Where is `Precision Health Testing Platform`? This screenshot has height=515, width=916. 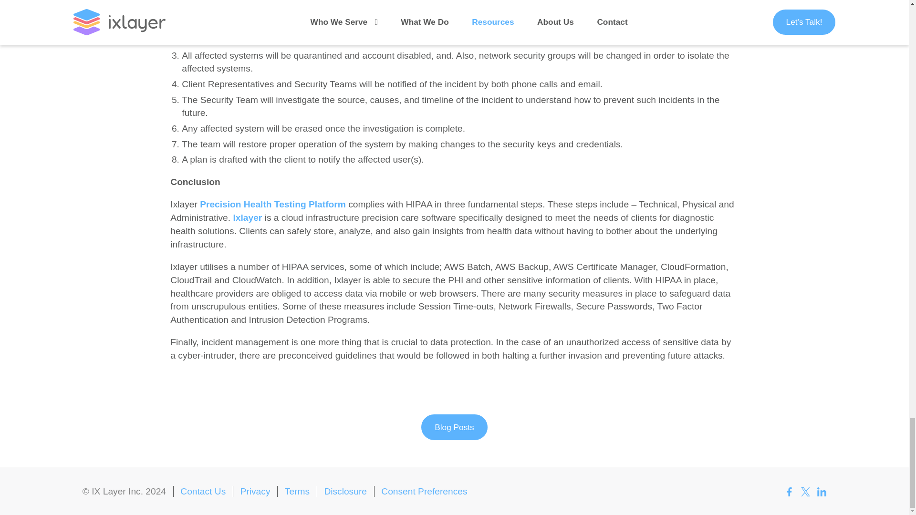
Precision Health Testing Platform is located at coordinates (273, 204).